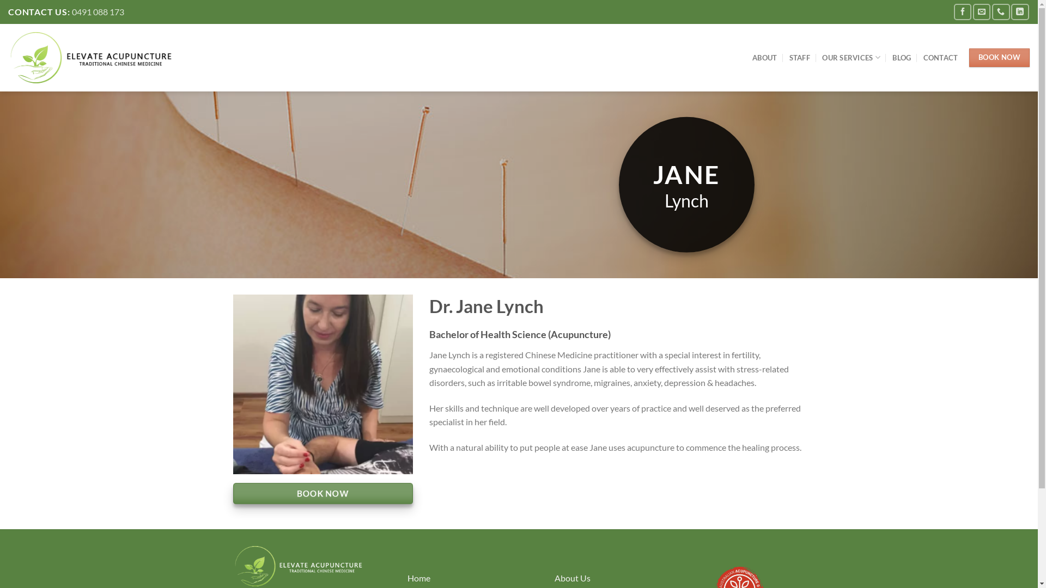 This screenshot has height=588, width=1046. Describe the element at coordinates (800, 58) in the screenshot. I see `STAFF` at that location.